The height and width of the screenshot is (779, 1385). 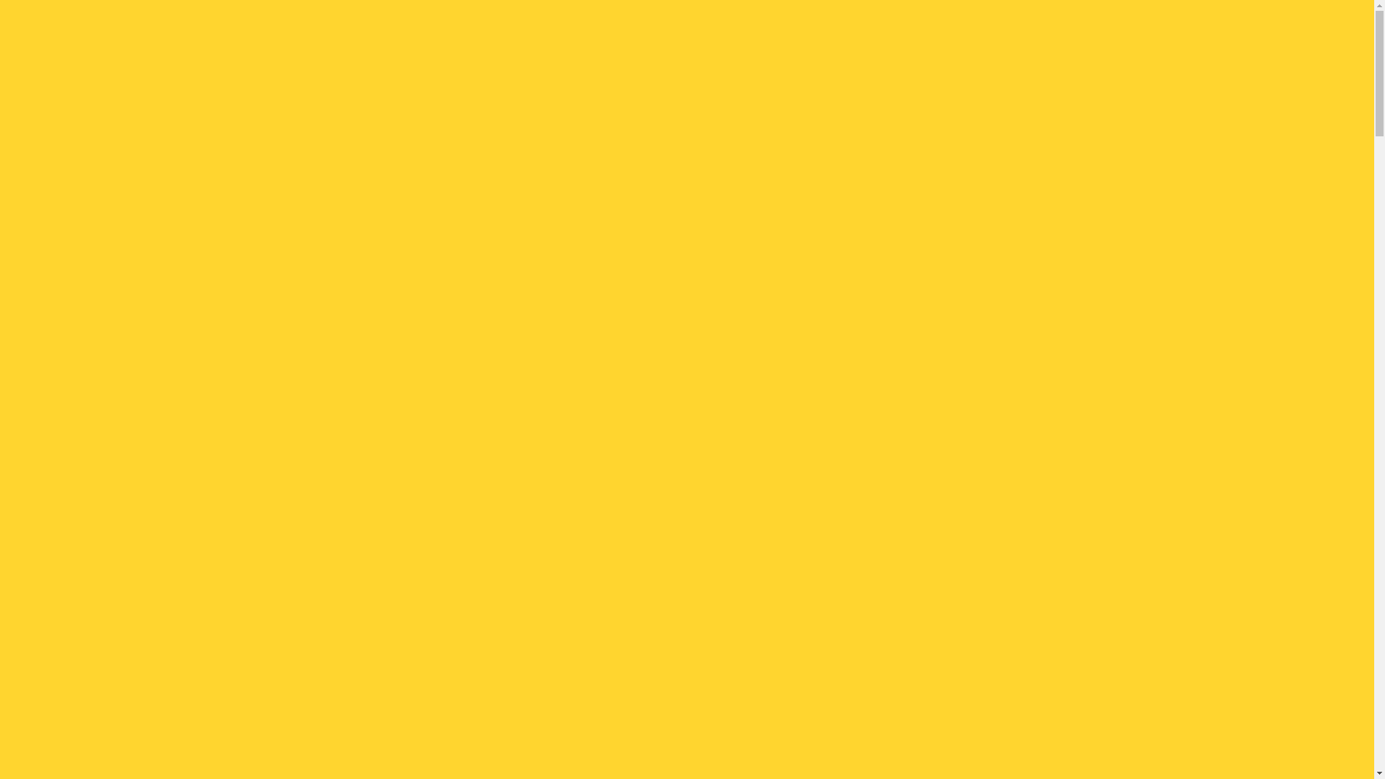 I want to click on Skip to content, so click(x=0, y=0).